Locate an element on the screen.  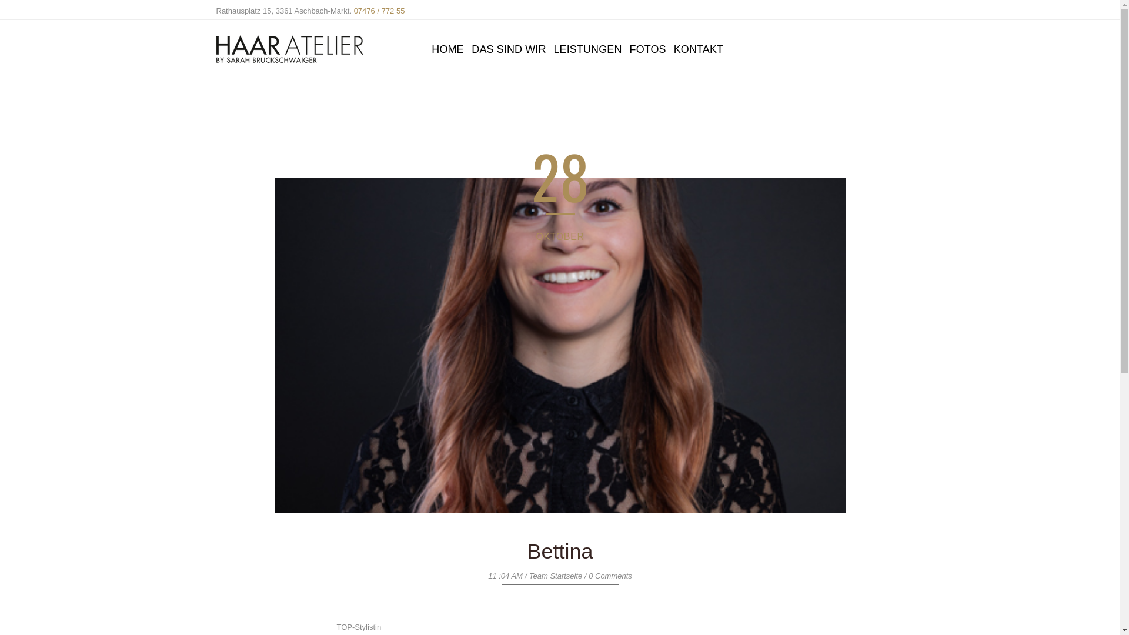
KONTAKT is located at coordinates (699, 49).